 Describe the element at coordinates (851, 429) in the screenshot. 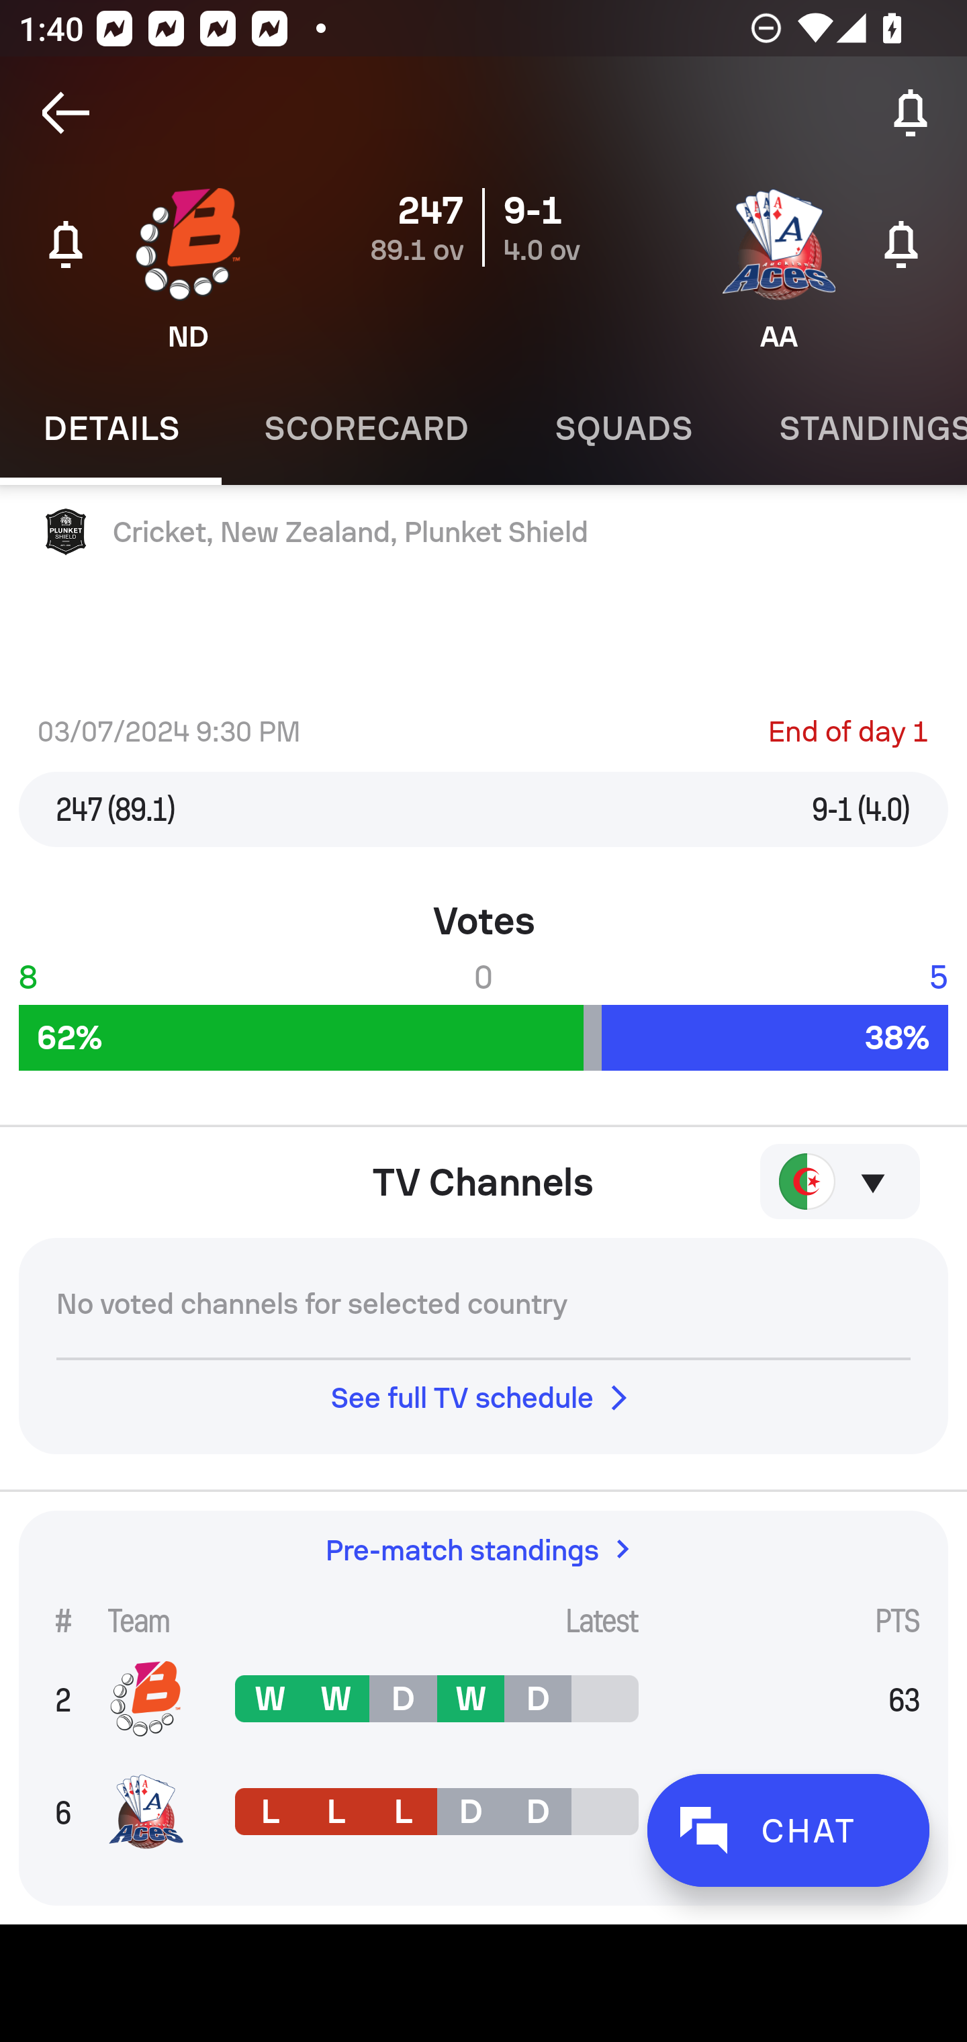

I see `Standings STANDINGS` at that location.